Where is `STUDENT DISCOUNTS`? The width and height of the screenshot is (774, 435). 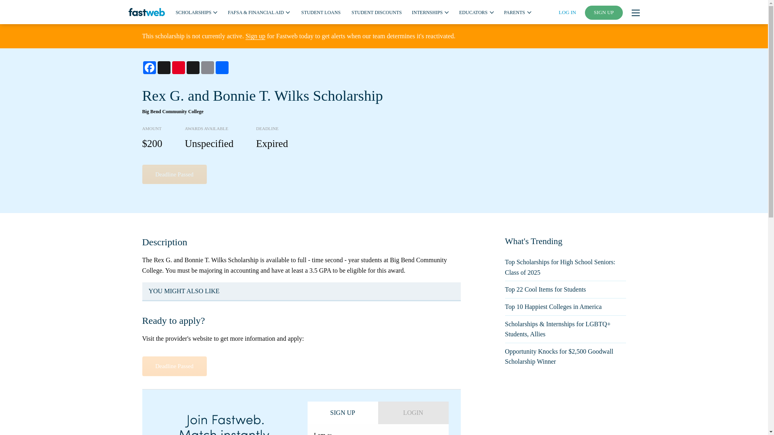
STUDENT DISCOUNTS is located at coordinates (377, 12).